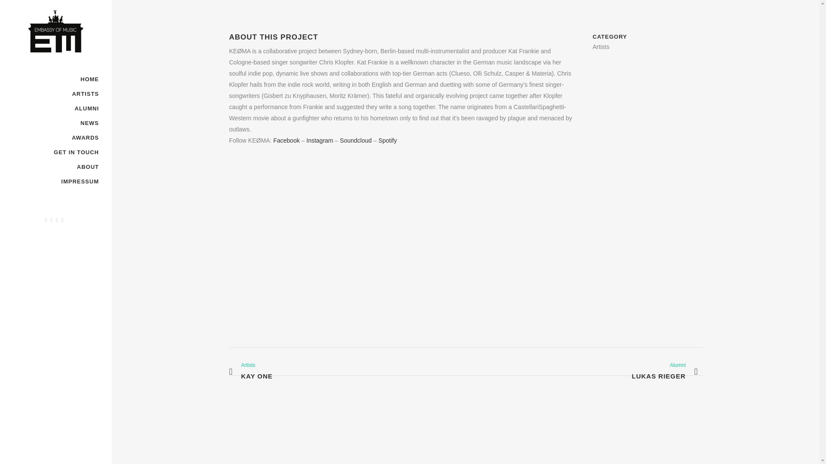  I want to click on HOME, so click(56, 109).